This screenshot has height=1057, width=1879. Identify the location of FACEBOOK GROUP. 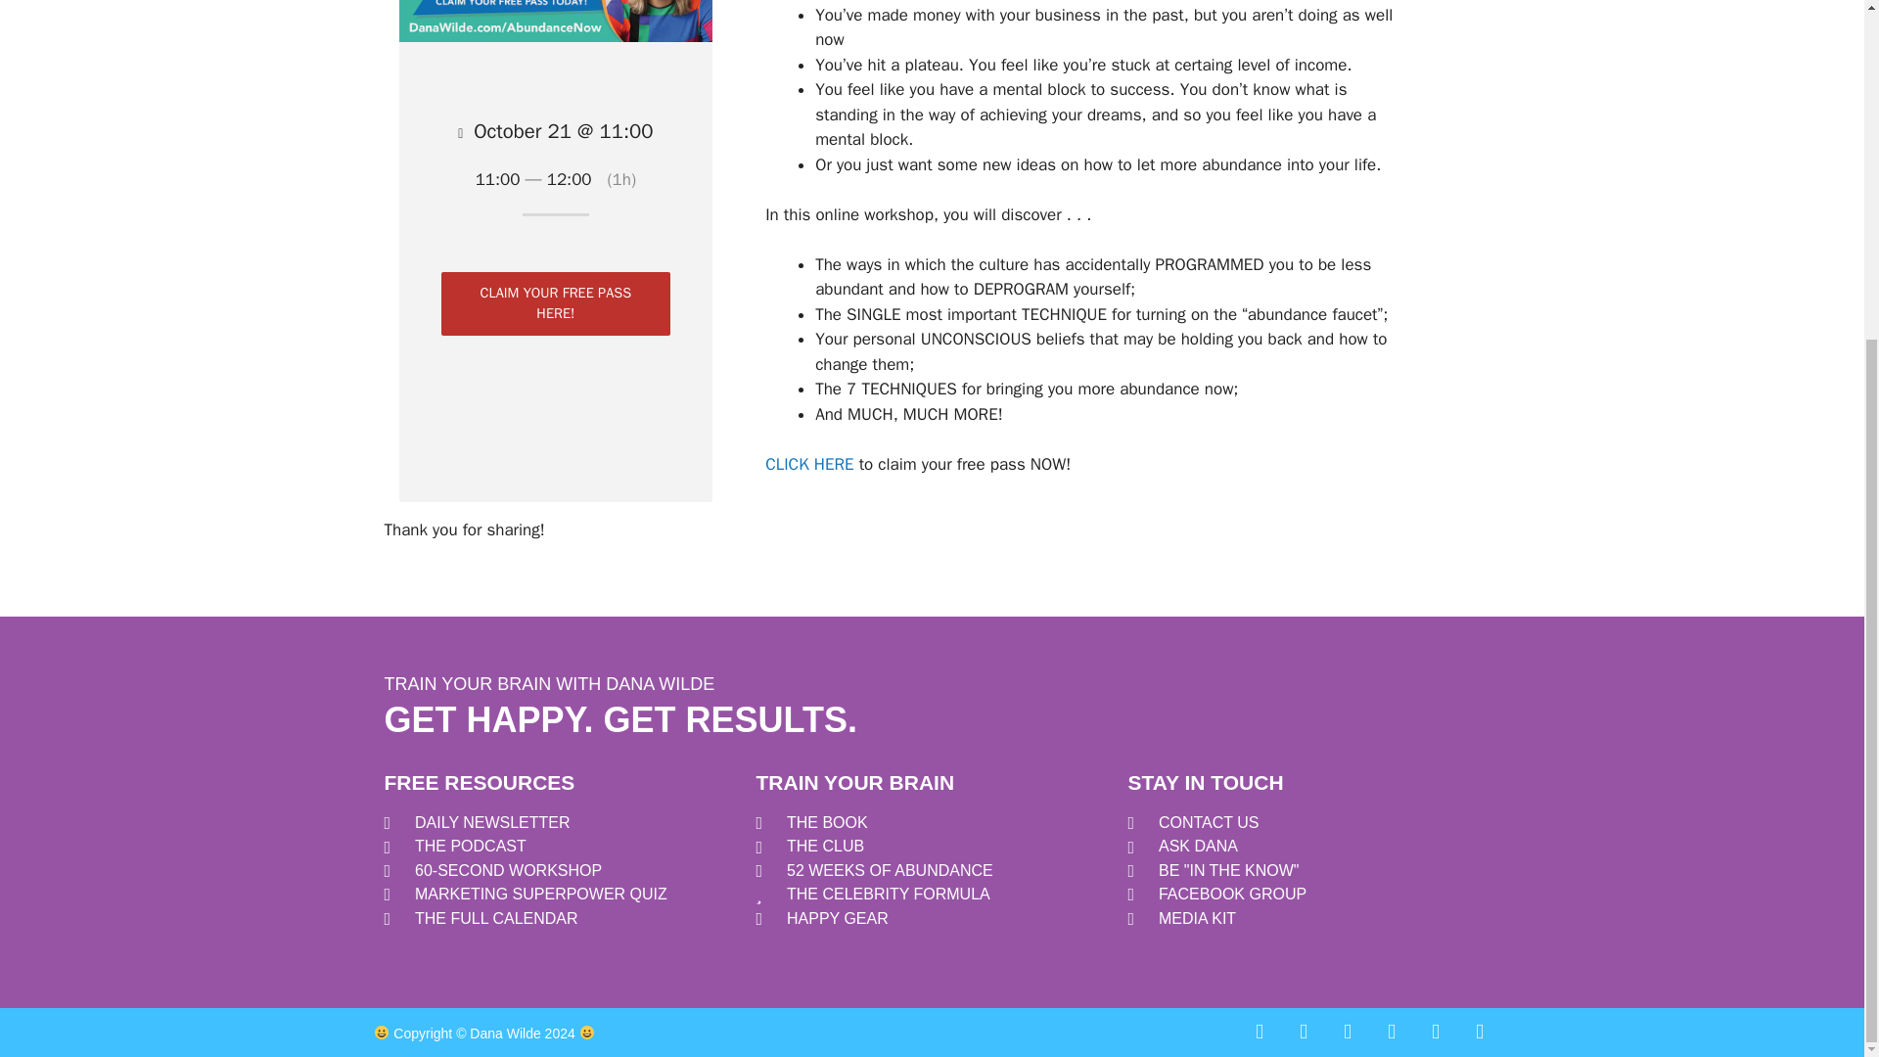
(1304, 894).